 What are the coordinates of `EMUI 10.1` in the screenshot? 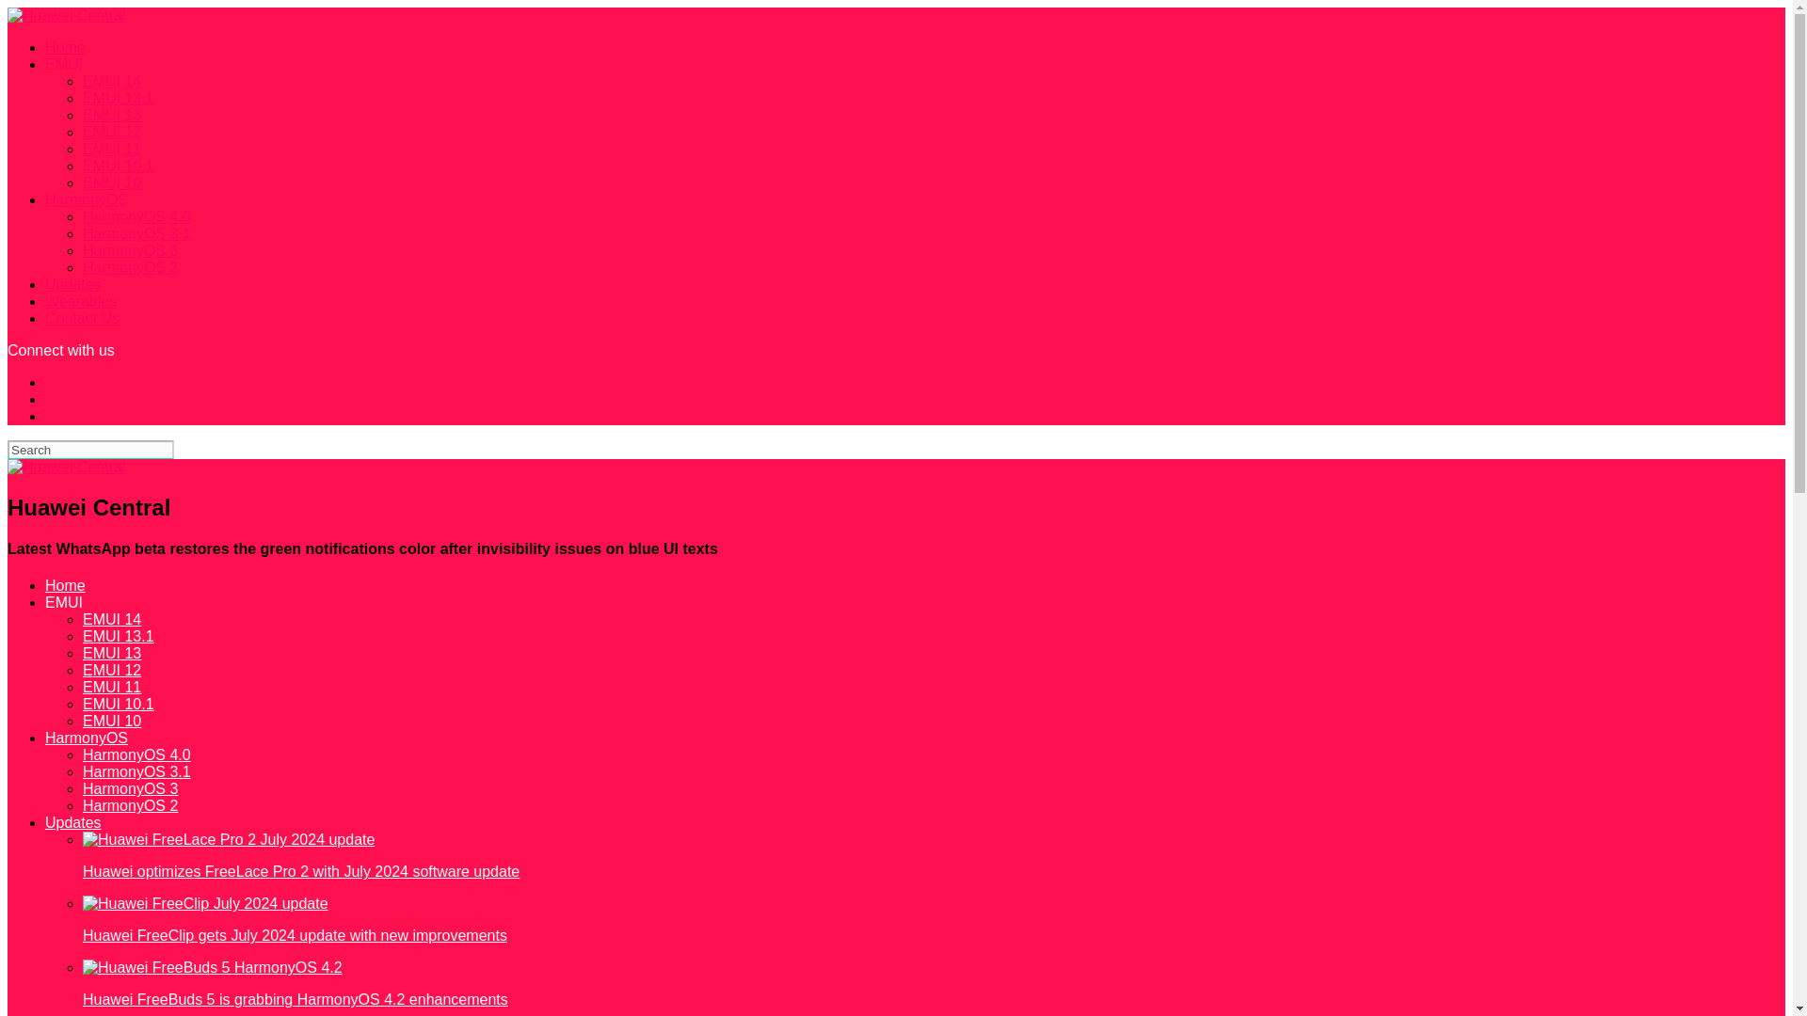 It's located at (119, 166).